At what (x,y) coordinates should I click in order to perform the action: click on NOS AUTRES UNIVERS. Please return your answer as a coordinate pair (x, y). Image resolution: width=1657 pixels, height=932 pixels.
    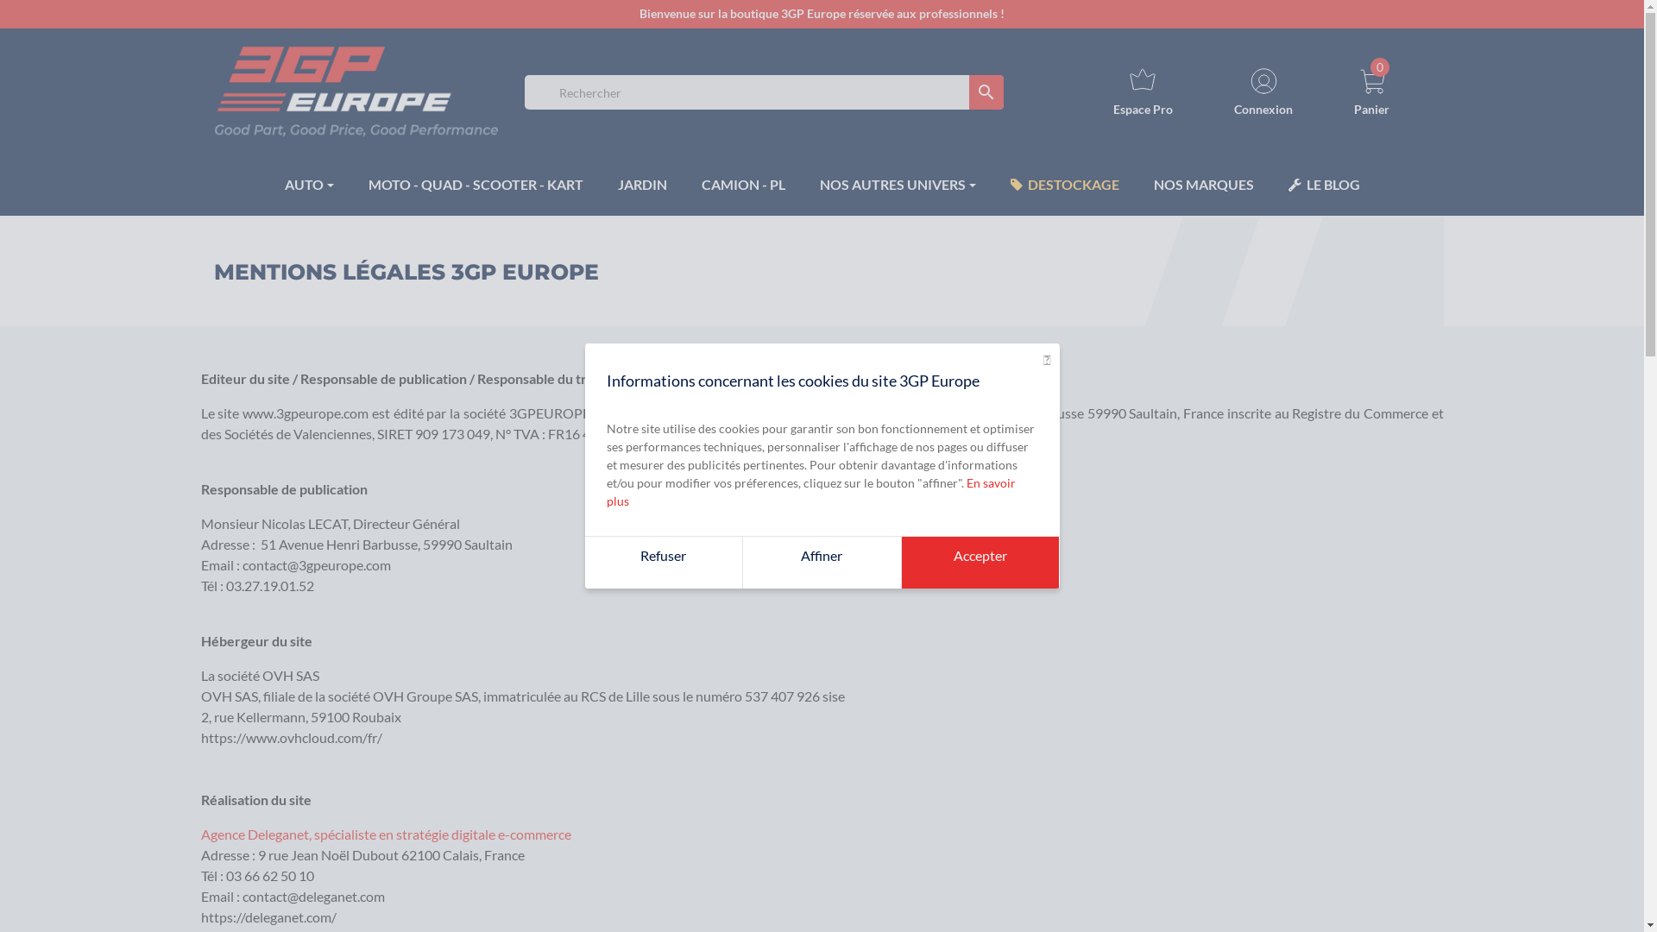
    Looking at the image, I should click on (898, 185).